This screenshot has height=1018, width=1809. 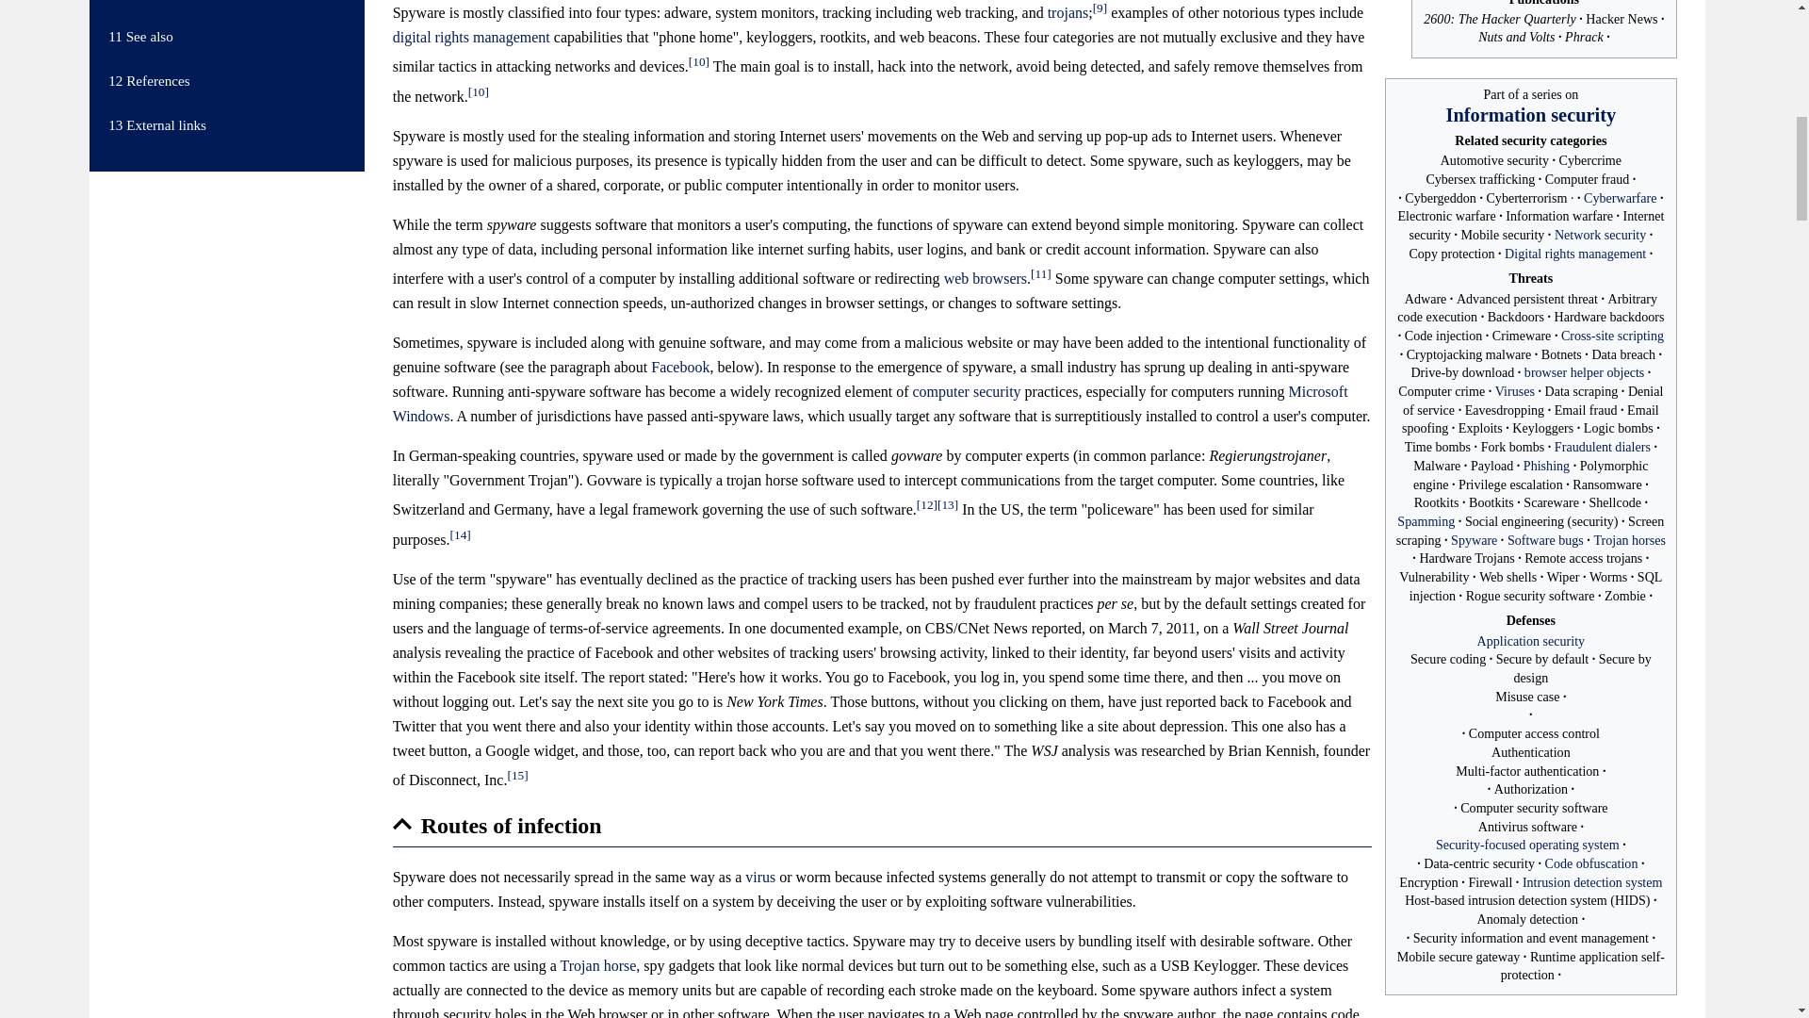 I want to click on Cyberwarfare, so click(x=1621, y=198).